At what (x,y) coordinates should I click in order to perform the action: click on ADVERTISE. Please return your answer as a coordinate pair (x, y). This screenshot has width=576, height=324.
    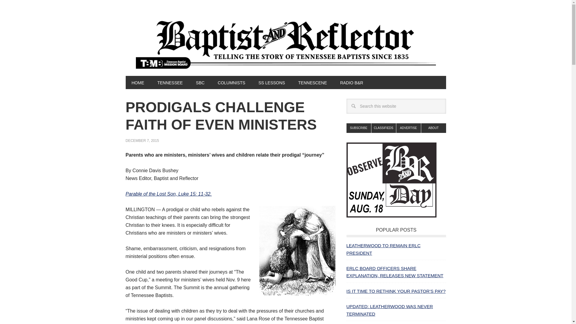
    Looking at the image, I should click on (409, 128).